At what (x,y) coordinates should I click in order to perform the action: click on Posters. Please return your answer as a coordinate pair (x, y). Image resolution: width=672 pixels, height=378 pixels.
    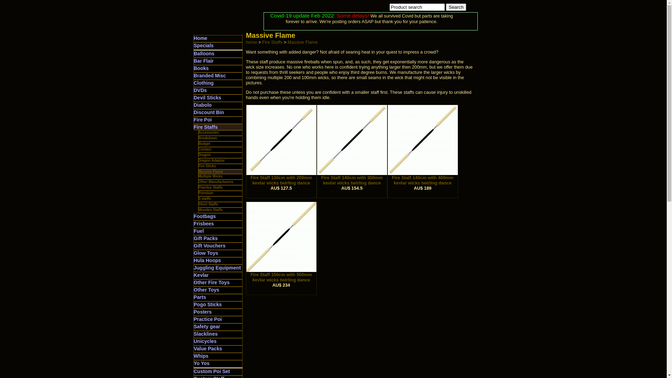
    Looking at the image, I should click on (203, 311).